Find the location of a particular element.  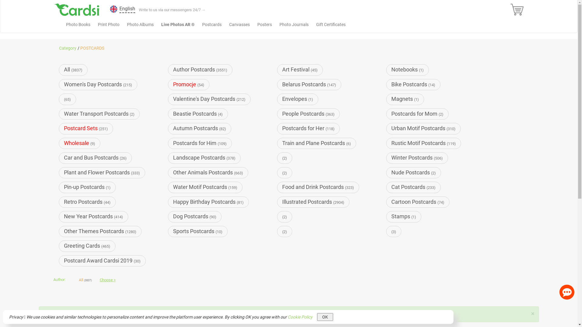

Author: is located at coordinates (61, 282).